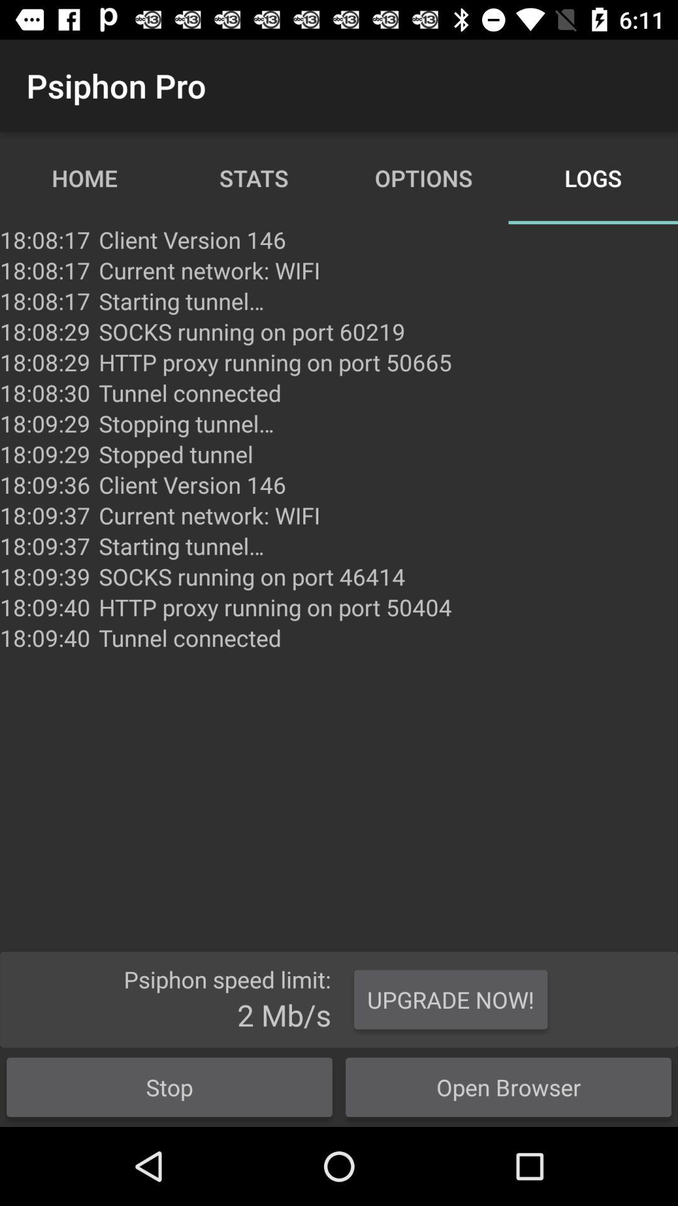 Image resolution: width=678 pixels, height=1206 pixels. Describe the element at coordinates (451, 999) in the screenshot. I see `turn on the upgrade now!` at that location.